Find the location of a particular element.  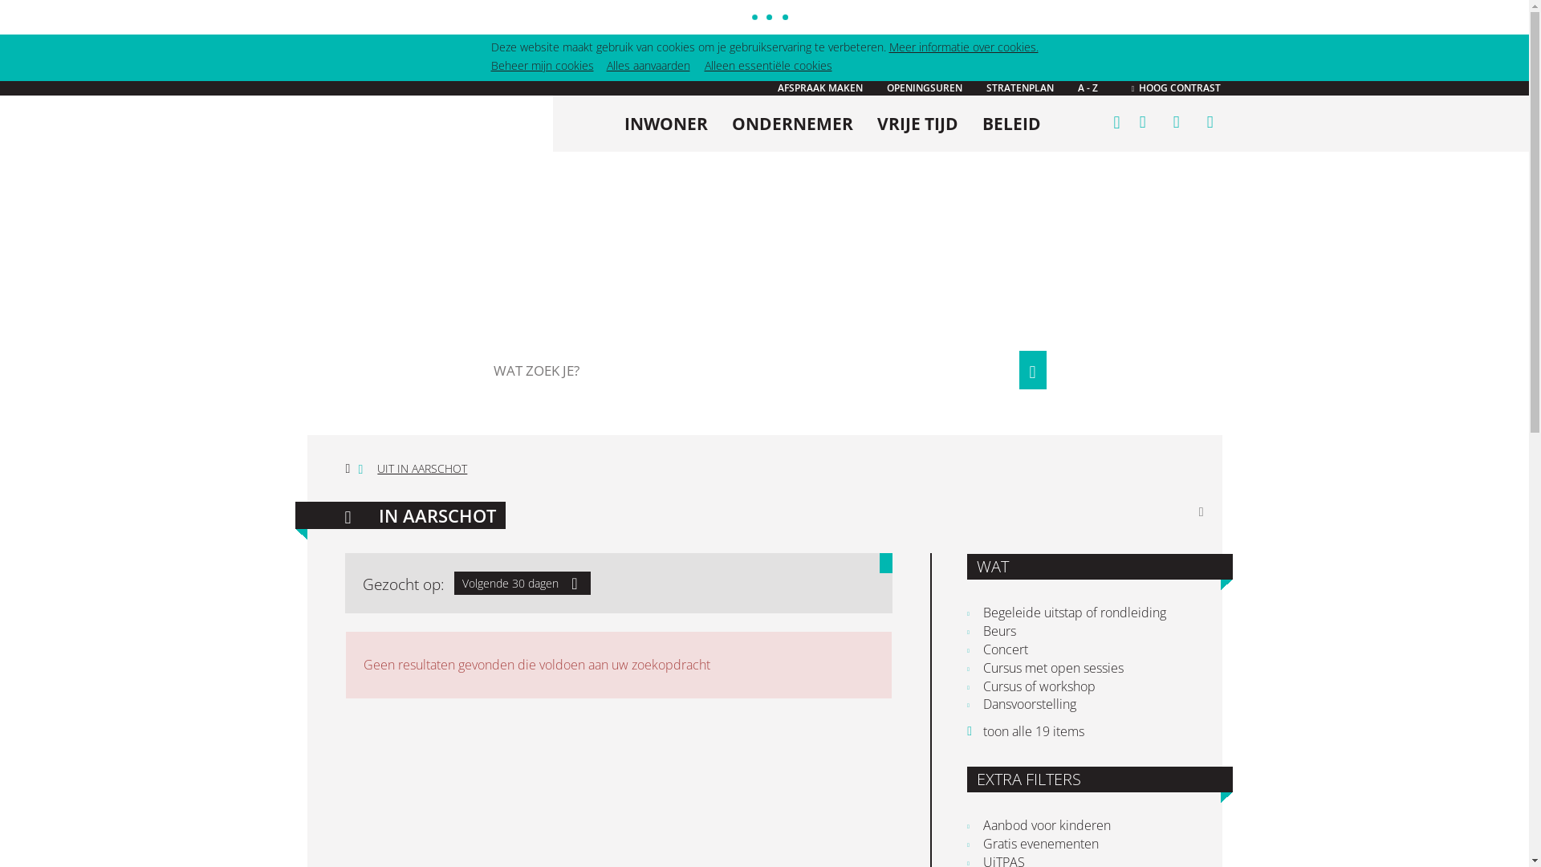

toon alle 19 items is located at coordinates (1026, 731).